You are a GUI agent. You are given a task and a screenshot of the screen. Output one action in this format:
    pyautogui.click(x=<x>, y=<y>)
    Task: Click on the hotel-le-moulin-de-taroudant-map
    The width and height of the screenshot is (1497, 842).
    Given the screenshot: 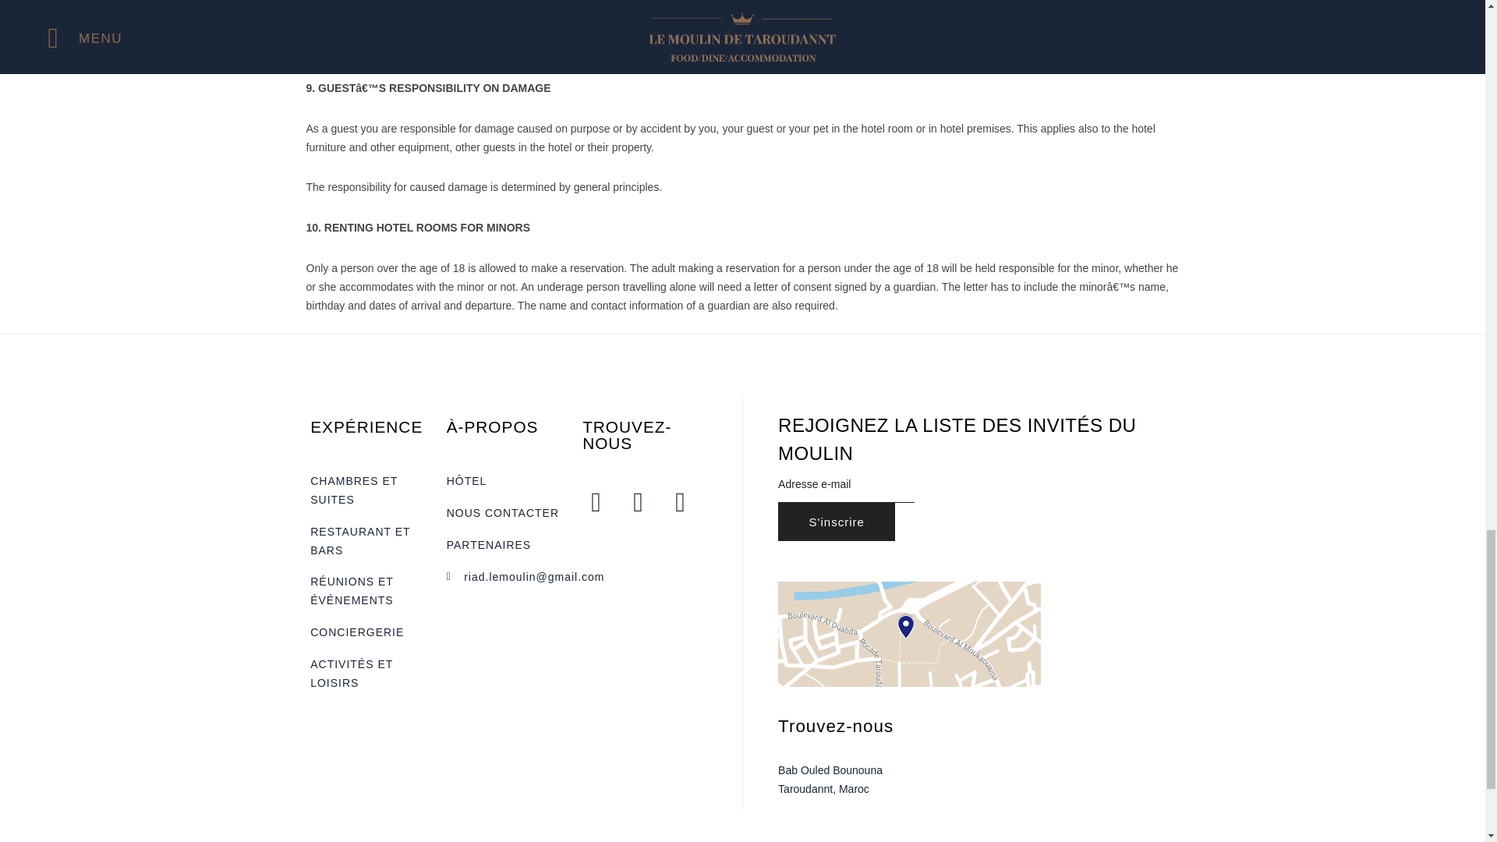 What is the action you would take?
    pyautogui.click(x=909, y=635)
    